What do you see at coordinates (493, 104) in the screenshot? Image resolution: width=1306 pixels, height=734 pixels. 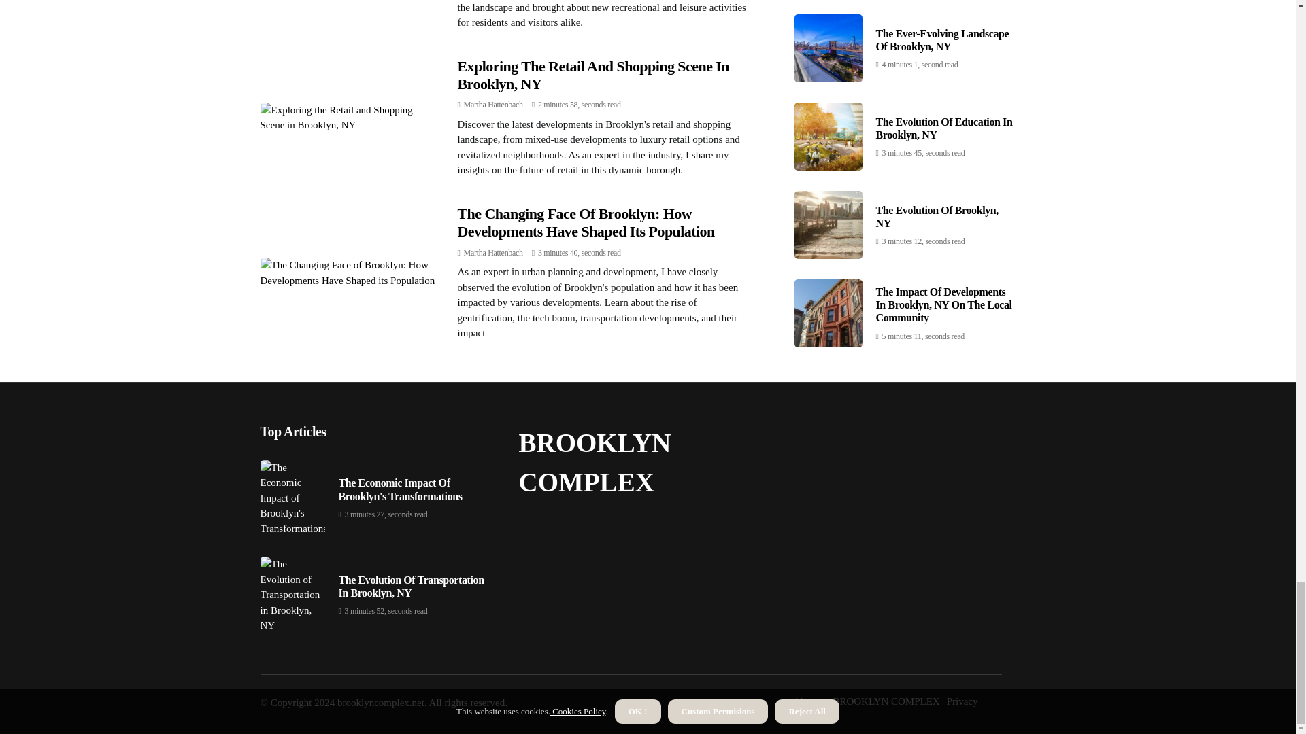 I see `Martha Hattenbach` at bounding box center [493, 104].